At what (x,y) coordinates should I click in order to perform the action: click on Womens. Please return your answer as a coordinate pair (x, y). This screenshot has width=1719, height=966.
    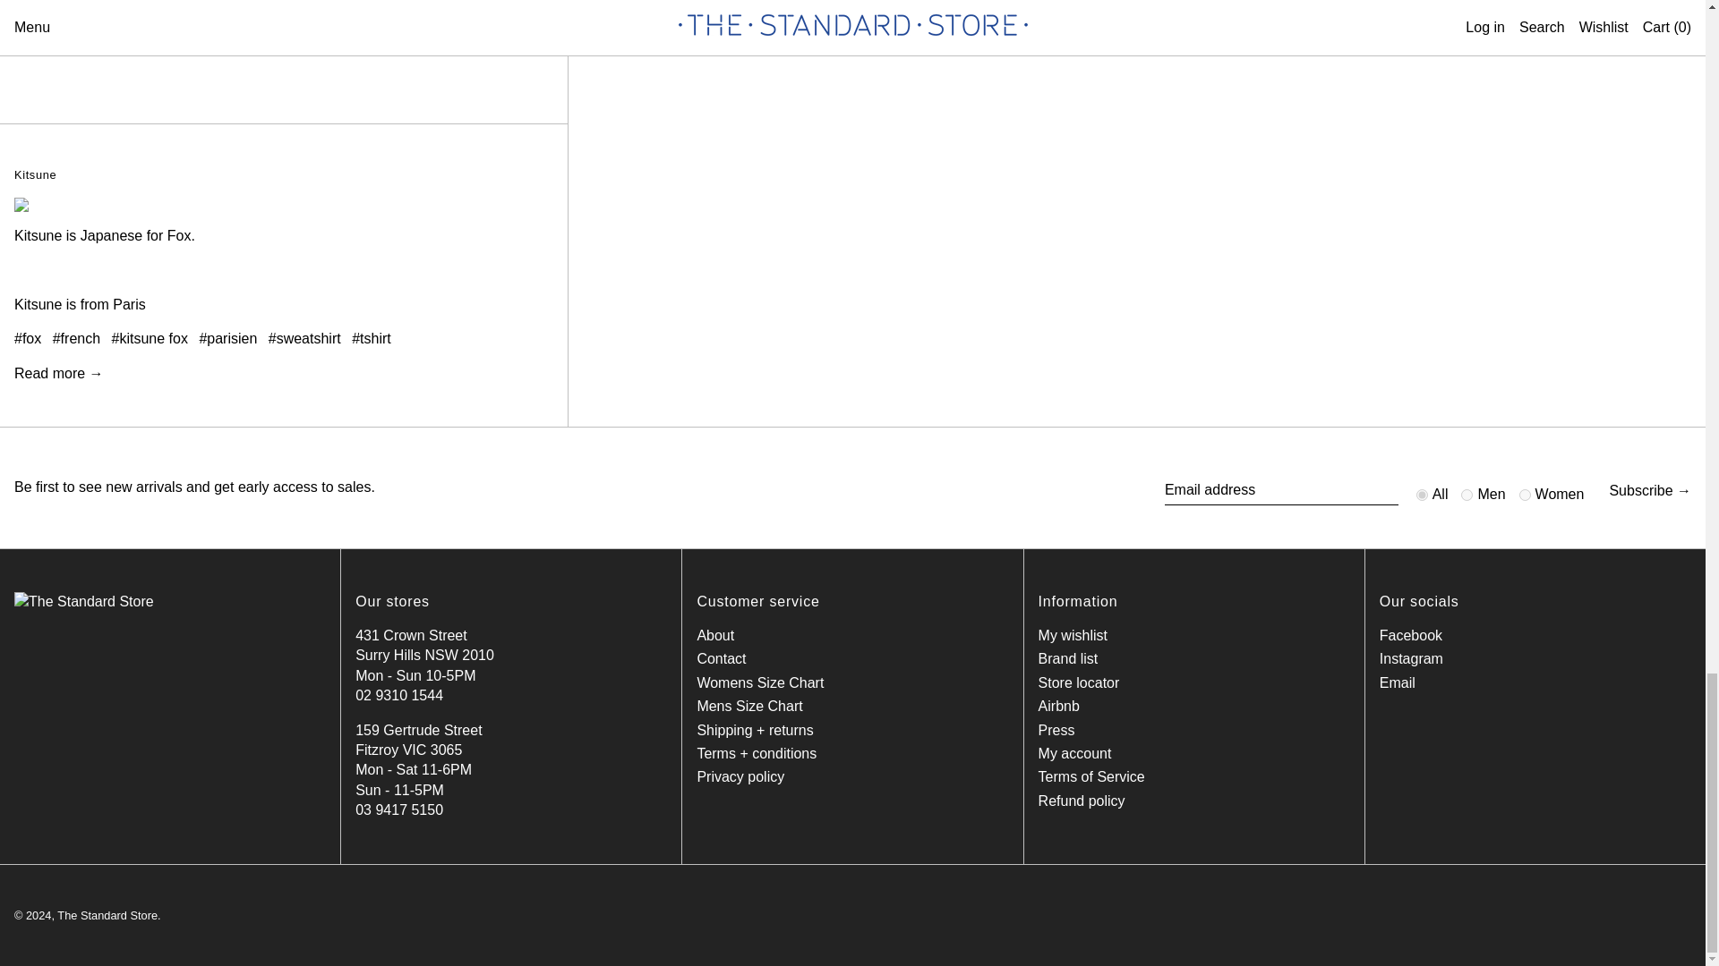
    Looking at the image, I should click on (1526, 495).